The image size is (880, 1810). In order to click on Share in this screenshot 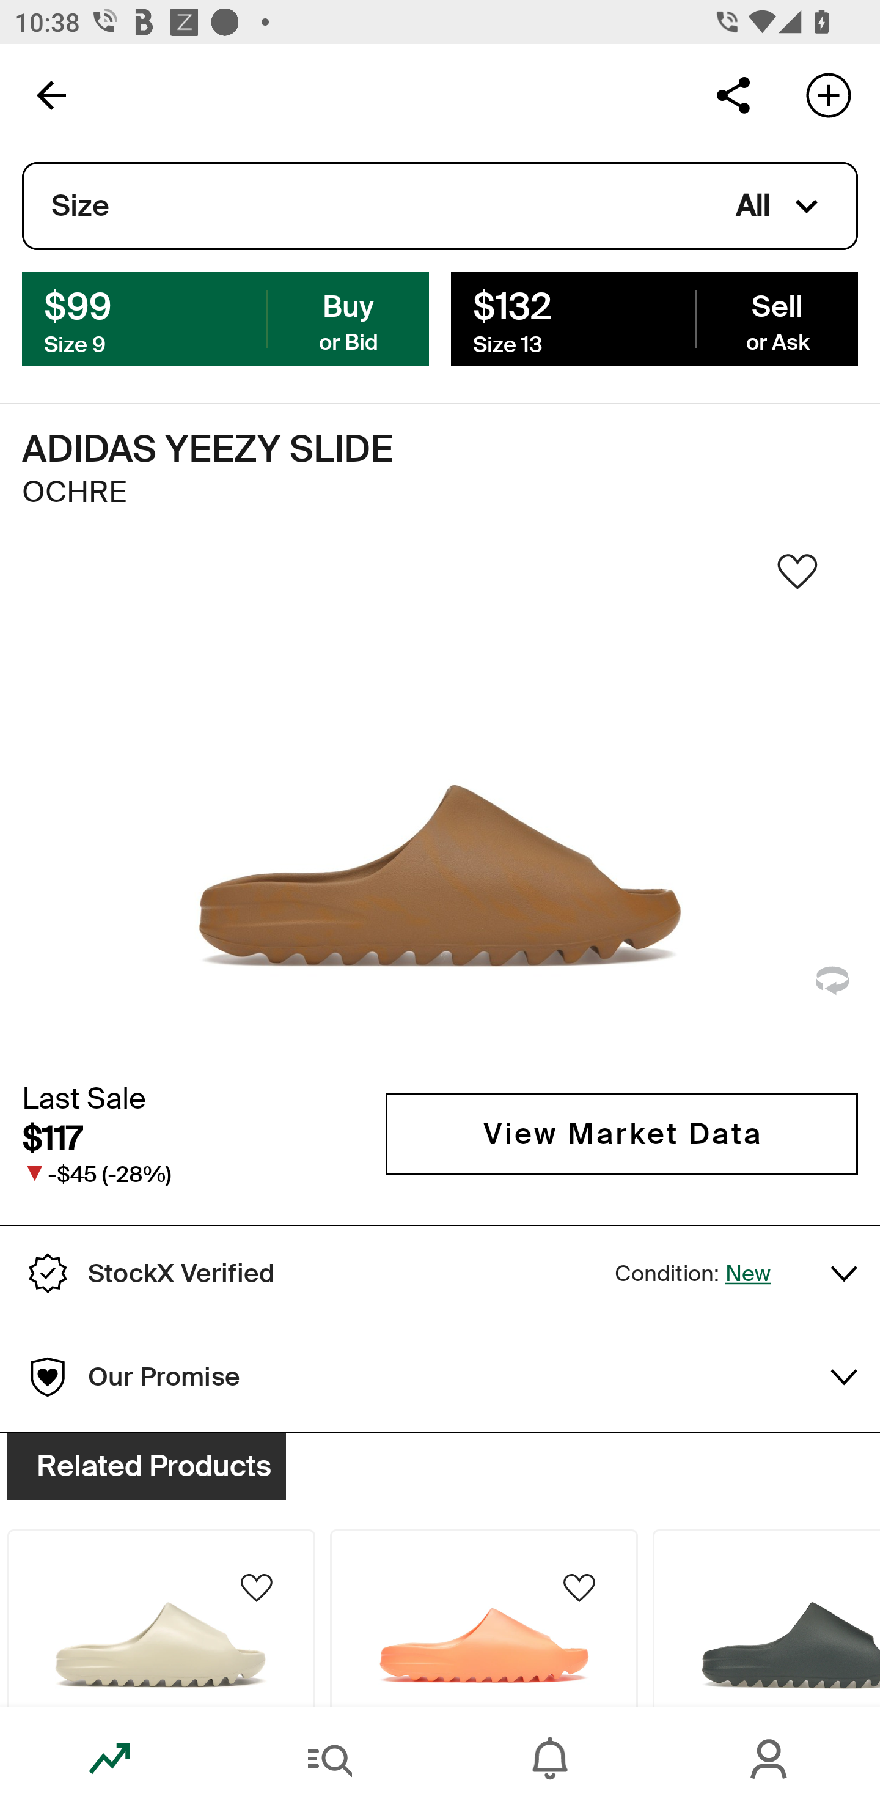, I will do `click(733, 94)`.